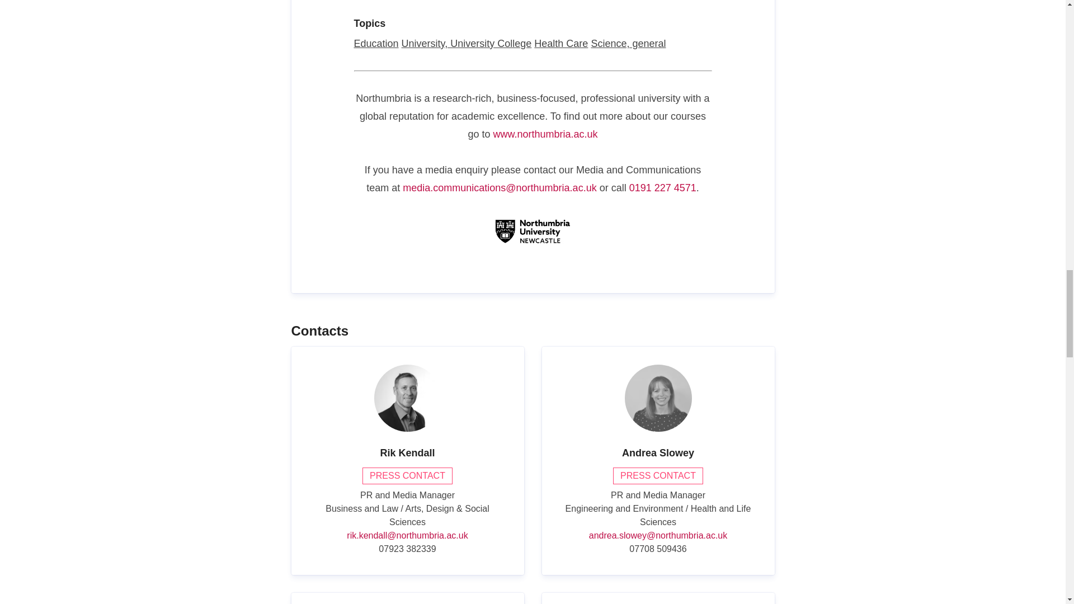 The height and width of the screenshot is (604, 1074). Describe the element at coordinates (628, 44) in the screenshot. I see `Science, general` at that location.